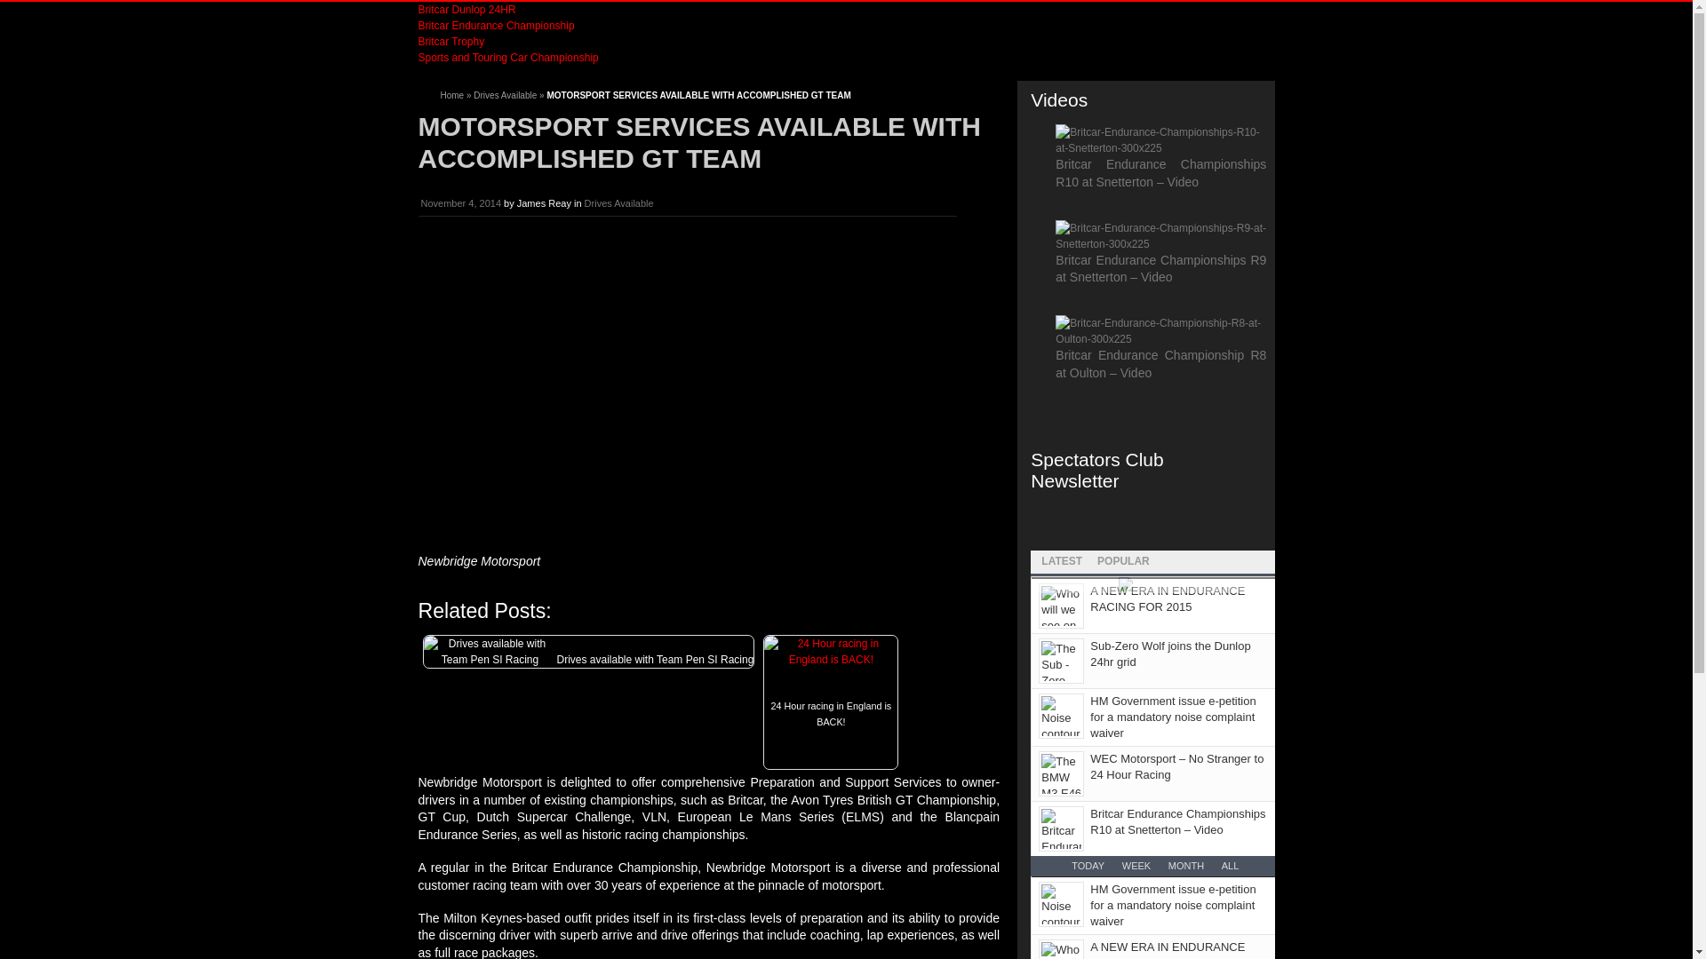  Describe the element at coordinates (1168, 950) in the screenshot. I see `A NEW ERA IN ENDURANCE RACING FOR 2015` at that location.